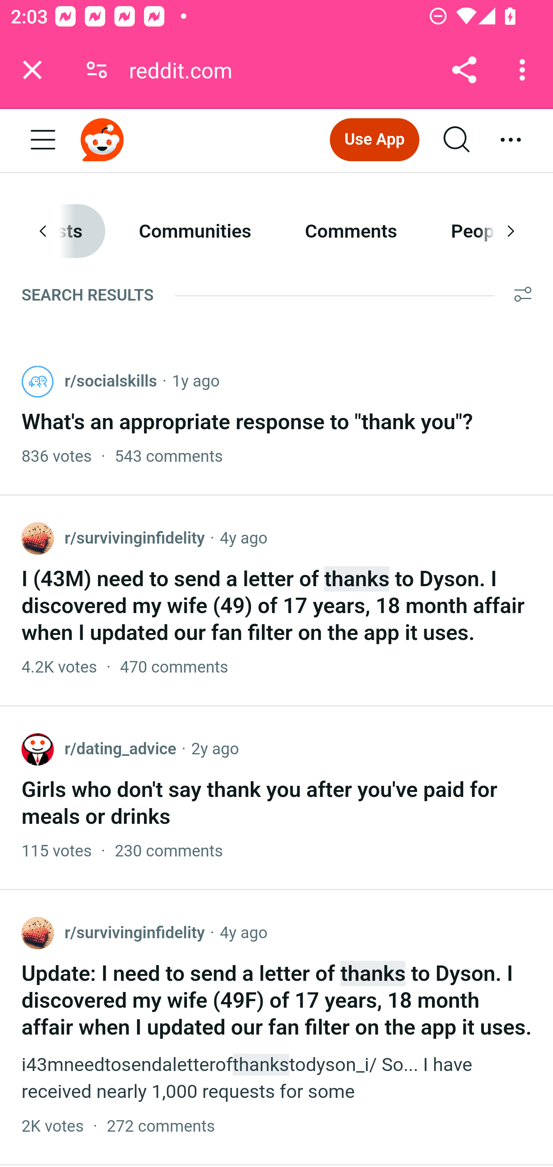  Describe the element at coordinates (195, 231) in the screenshot. I see `Communities Communities Communities` at that location.